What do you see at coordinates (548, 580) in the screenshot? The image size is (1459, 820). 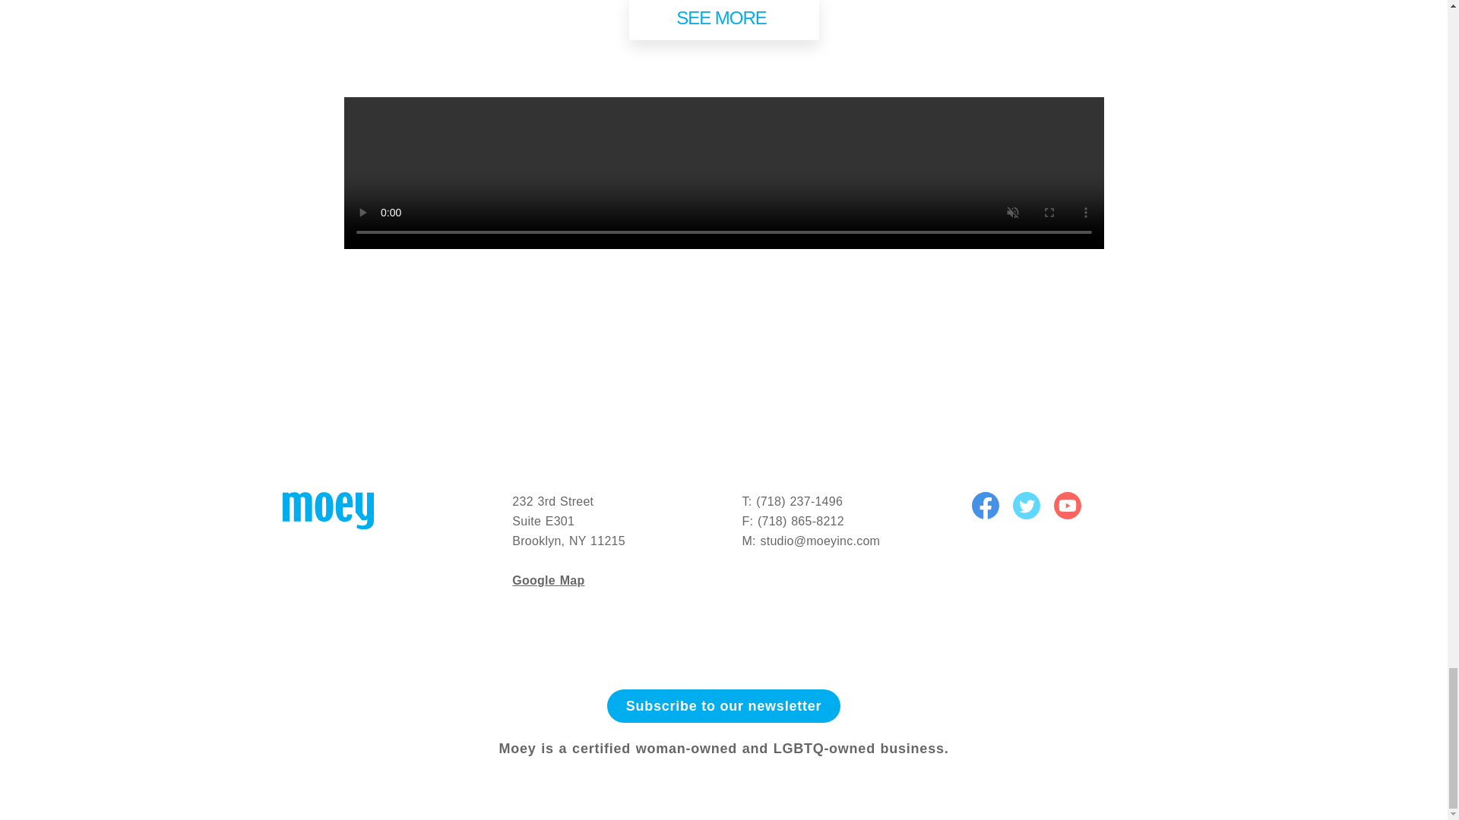 I see `Google Map` at bounding box center [548, 580].